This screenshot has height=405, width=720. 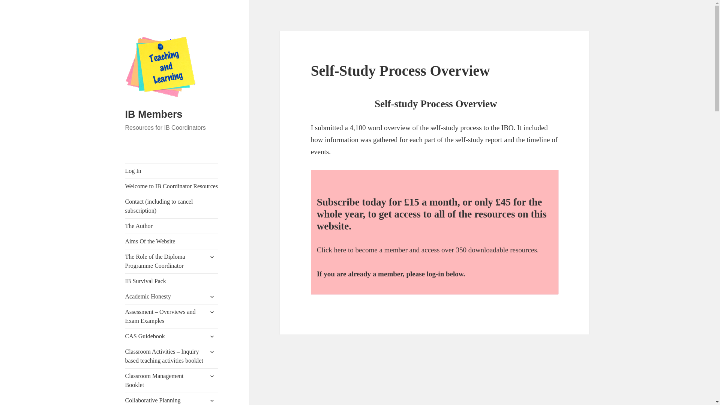 I want to click on expand child menu, so click(x=212, y=336).